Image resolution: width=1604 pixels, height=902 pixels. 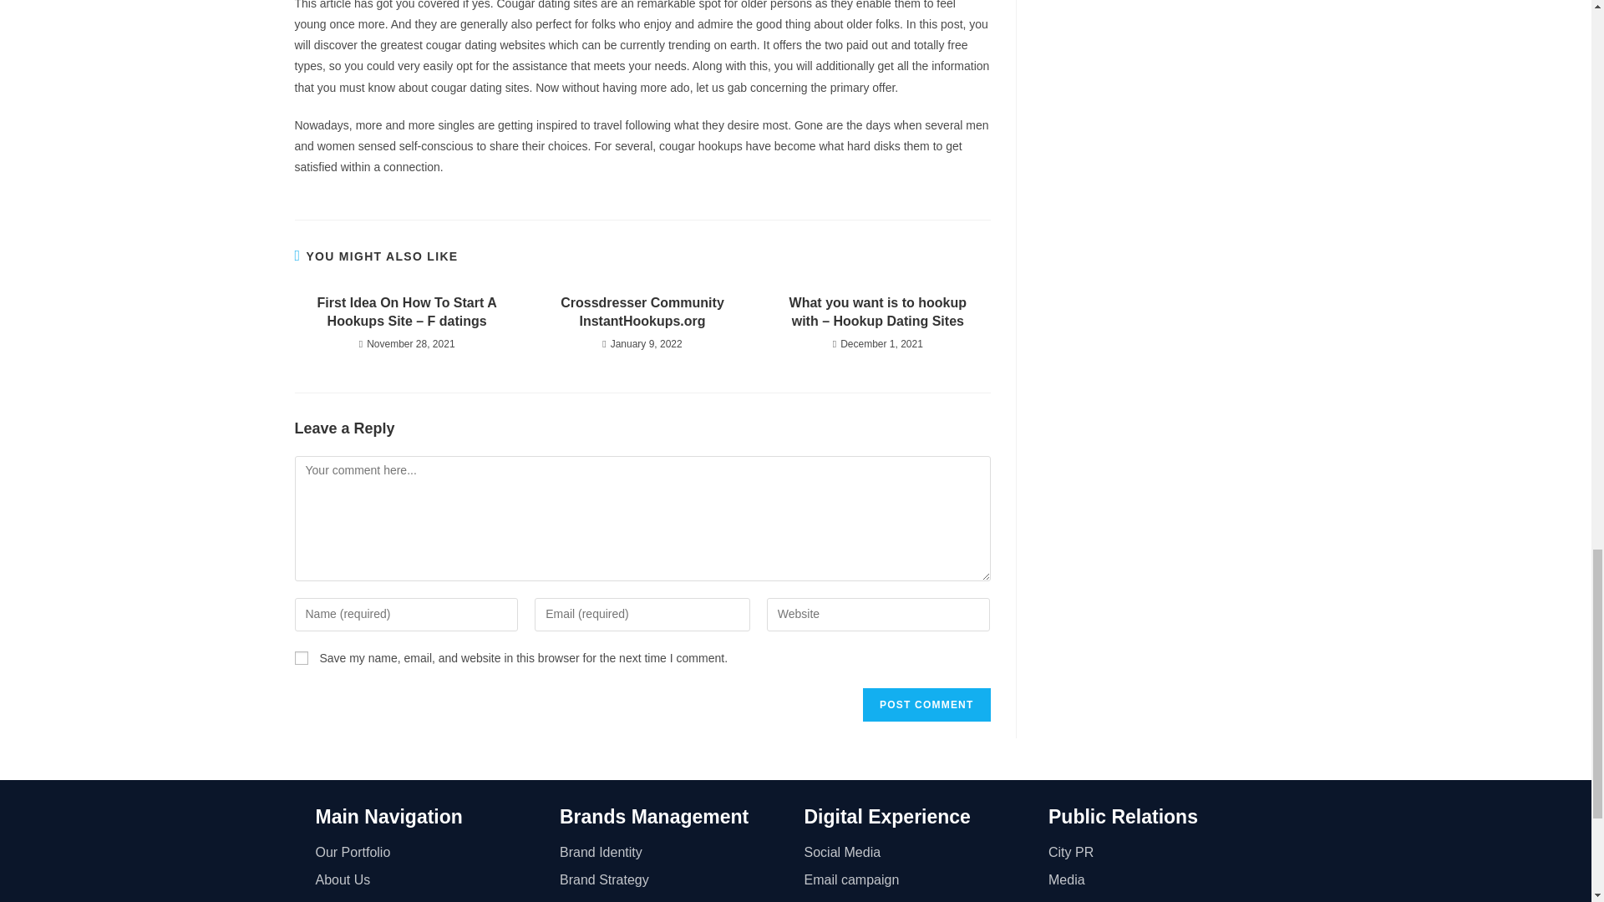 I want to click on yes, so click(x=301, y=657).